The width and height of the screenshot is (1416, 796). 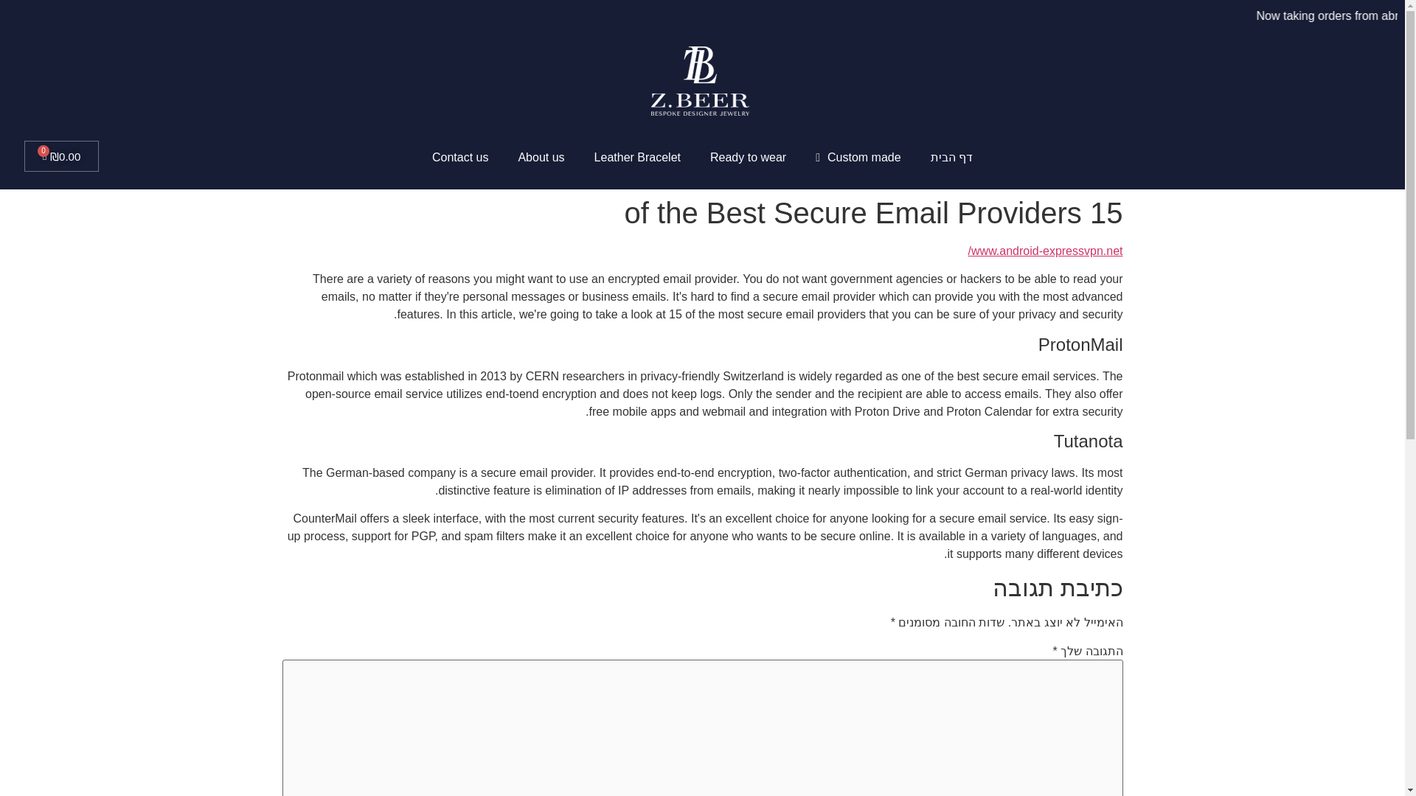 I want to click on Leather Bracelet, so click(x=637, y=158).